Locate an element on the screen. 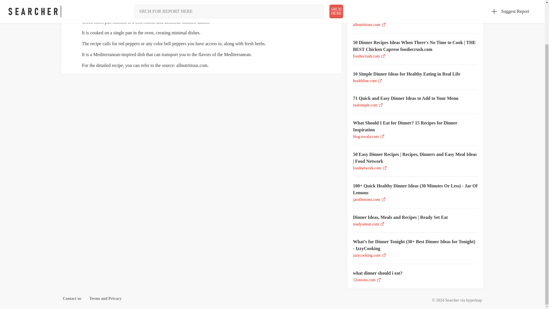 This screenshot has height=309, width=549. 10 Simple Dinner Ideas for Healthy Eating in Real Life is located at coordinates (415, 74).